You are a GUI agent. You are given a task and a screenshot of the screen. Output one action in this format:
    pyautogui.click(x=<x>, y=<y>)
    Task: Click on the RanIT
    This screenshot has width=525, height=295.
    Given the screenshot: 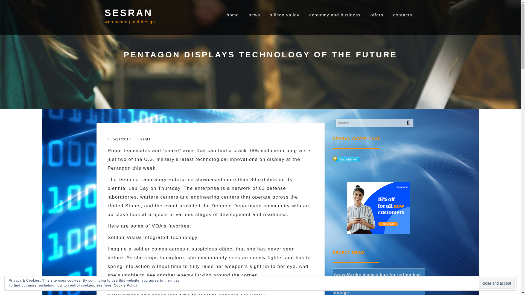 What is the action you would take?
    pyautogui.click(x=144, y=139)
    